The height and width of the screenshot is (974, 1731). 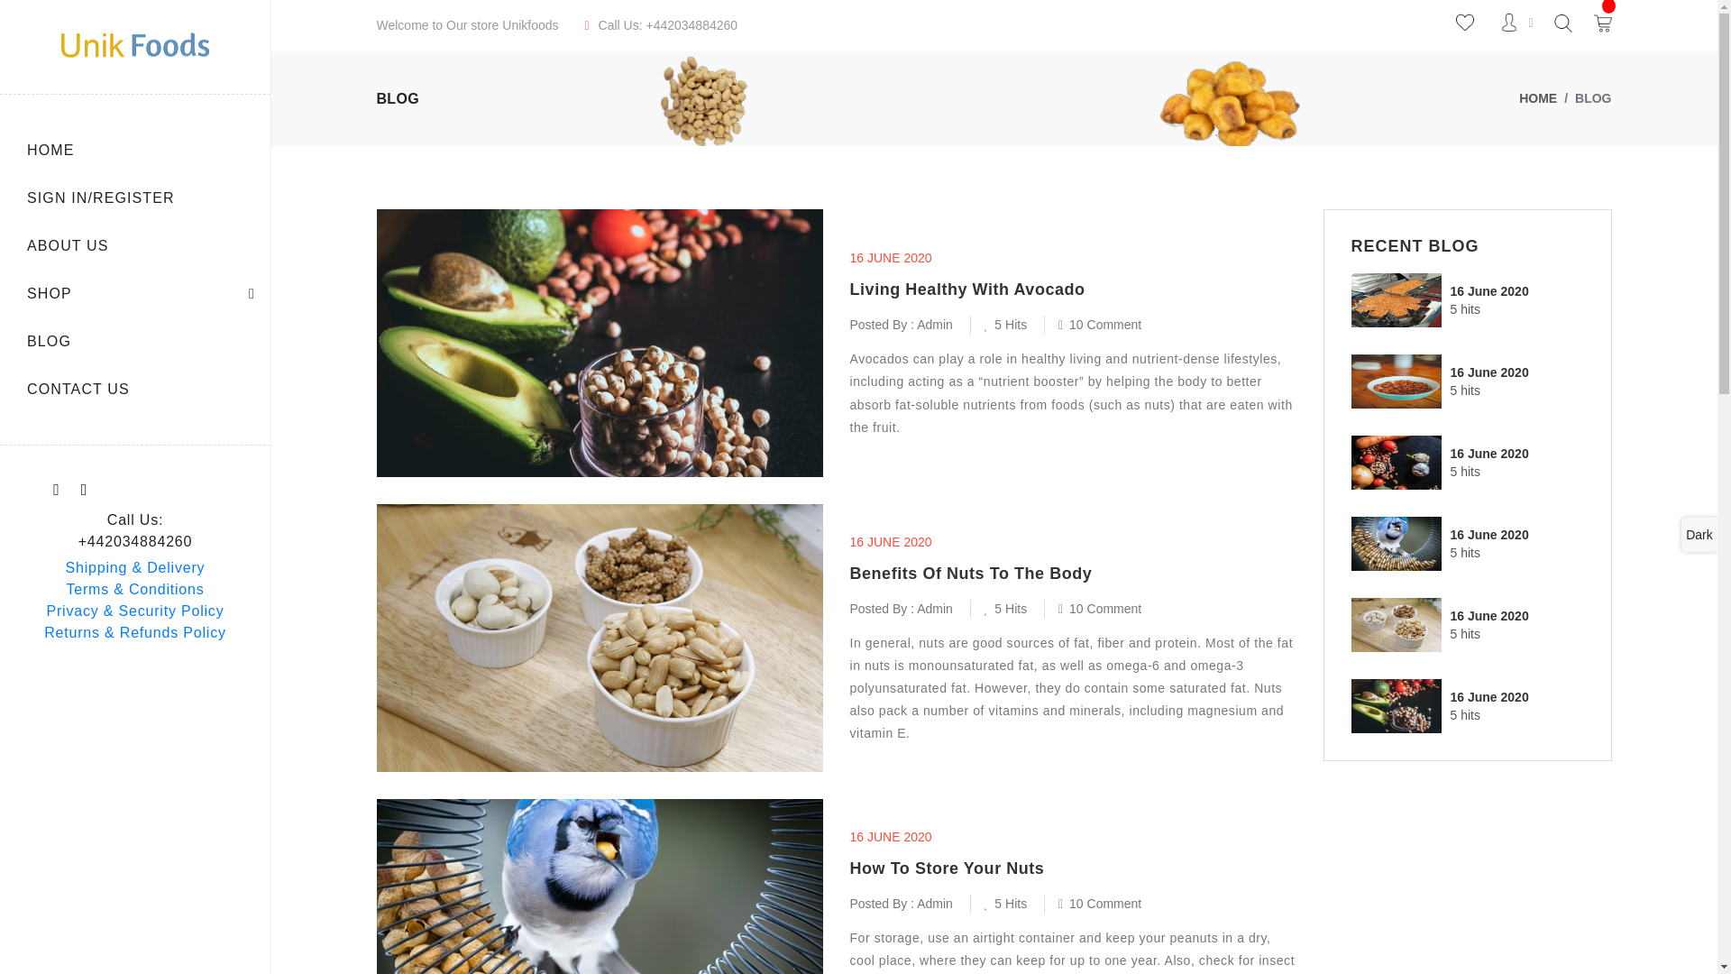 I want to click on BLOG, so click(x=148, y=346).